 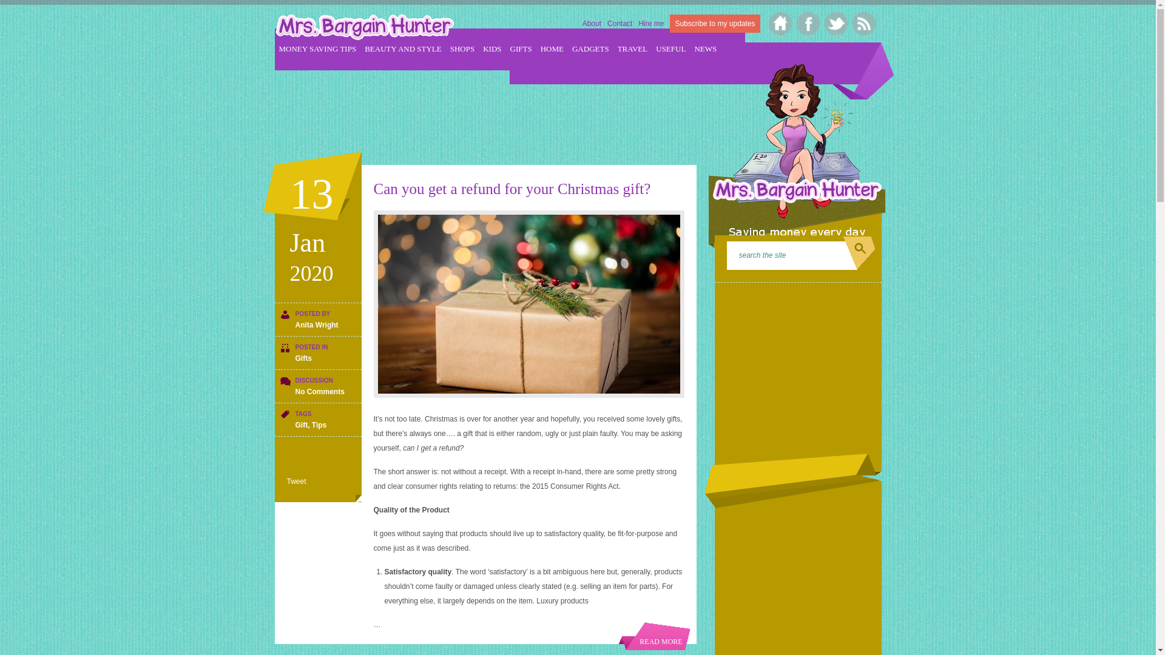 I want to click on Anita Wright, so click(x=316, y=325).